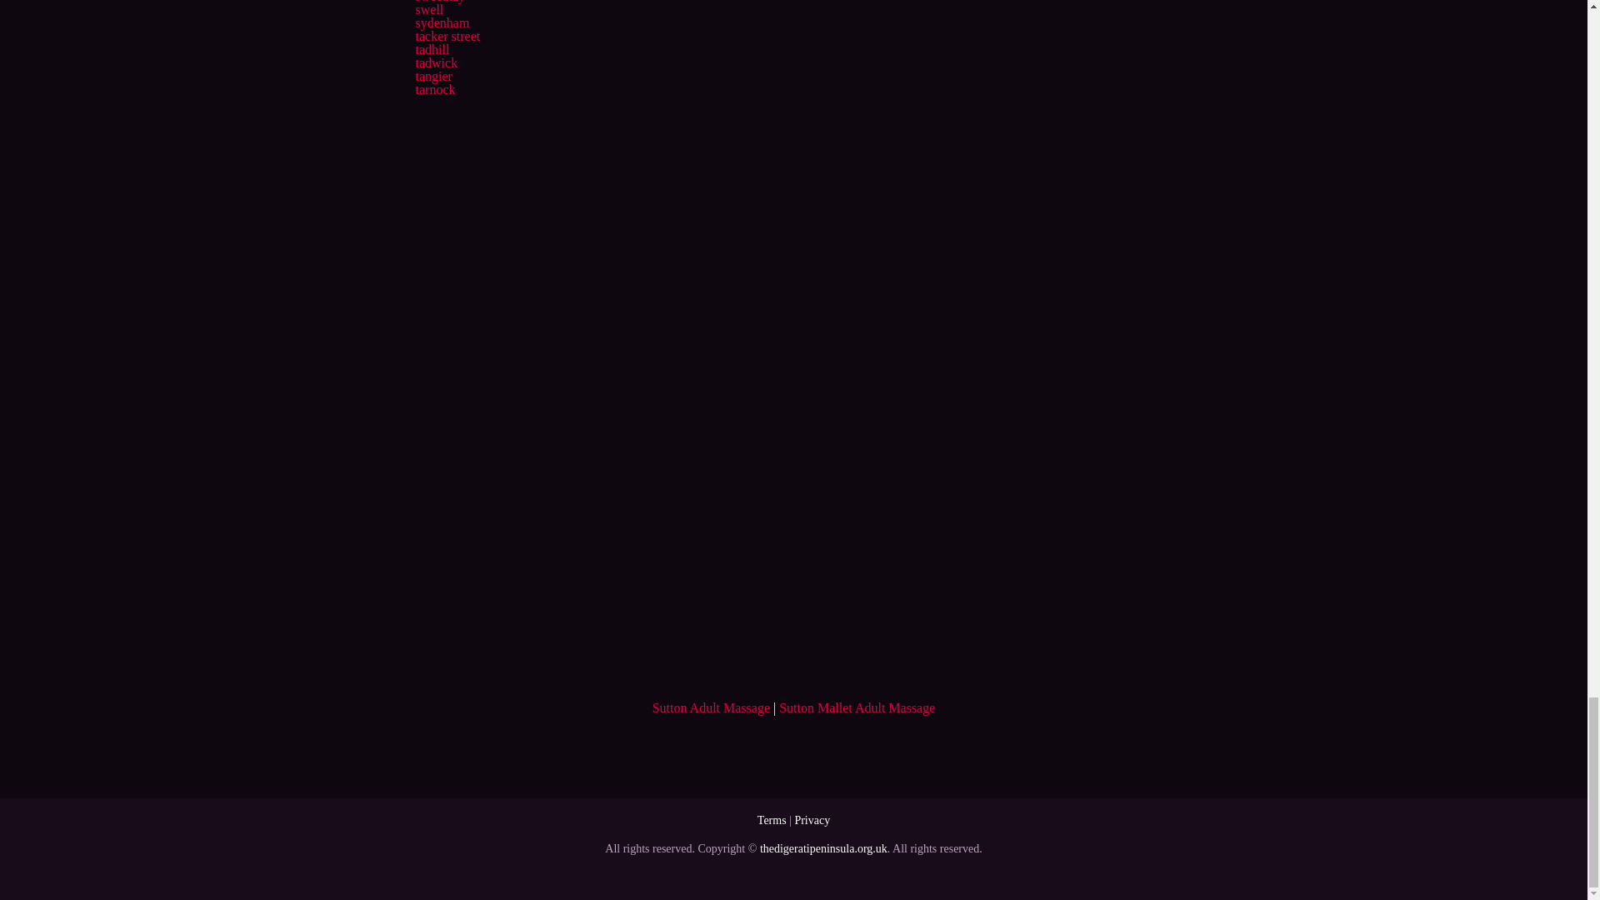  I want to click on sweethay, so click(440, 2).